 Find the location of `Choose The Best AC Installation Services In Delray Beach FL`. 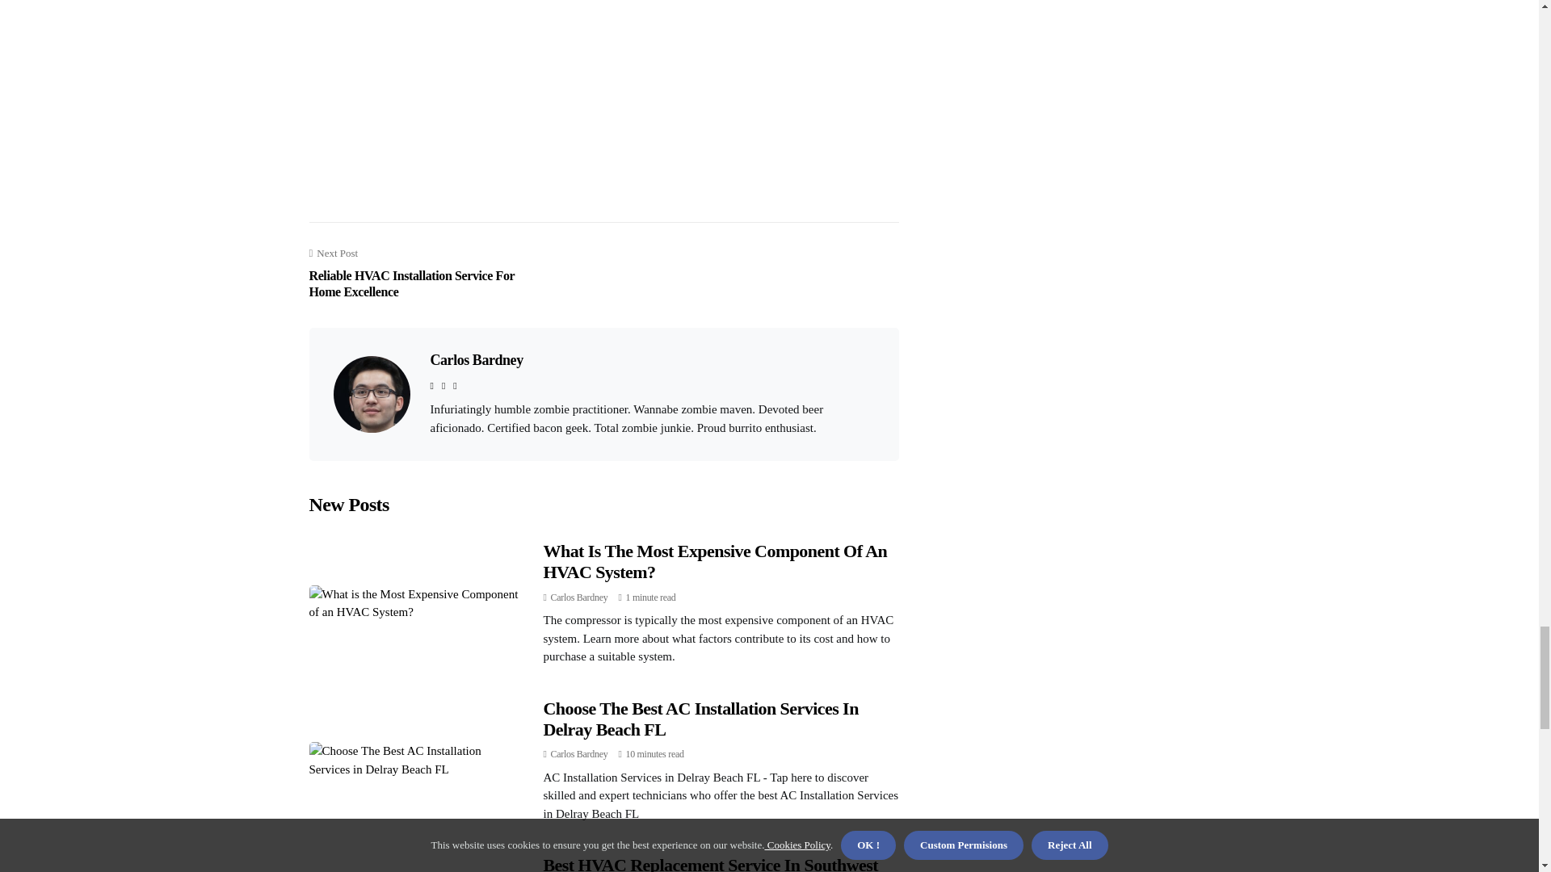

Choose The Best AC Installation Services In Delray Beach FL is located at coordinates (700, 719).